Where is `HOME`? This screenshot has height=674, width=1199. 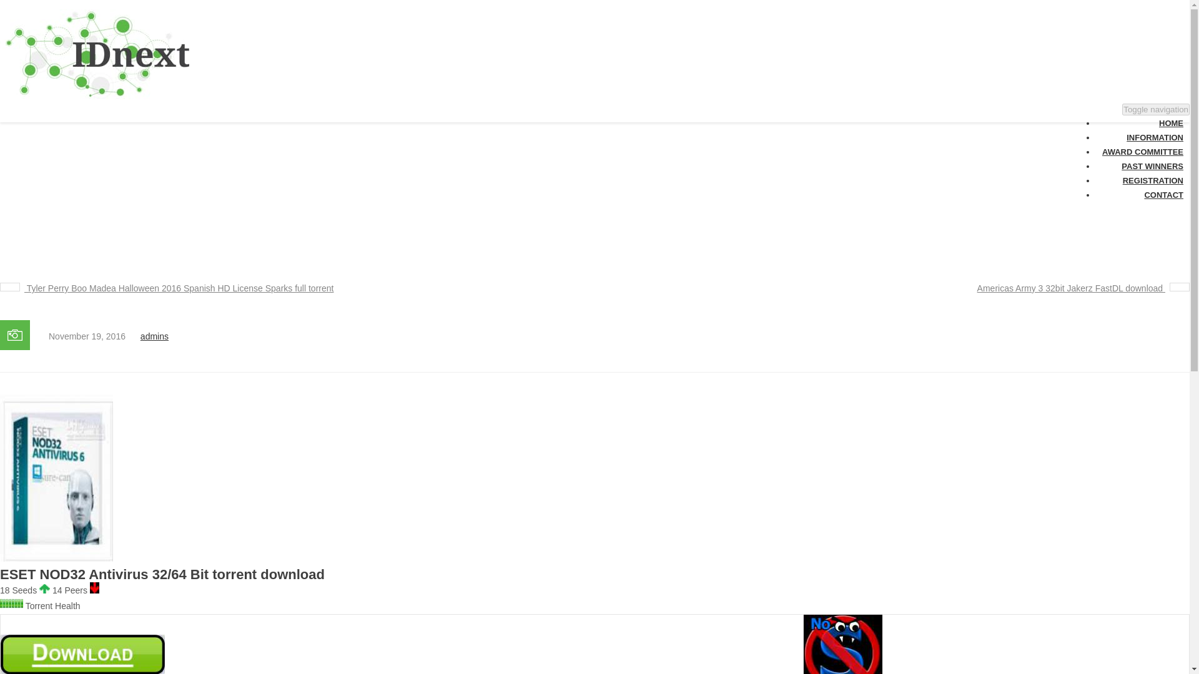
HOME is located at coordinates (1114, 10).